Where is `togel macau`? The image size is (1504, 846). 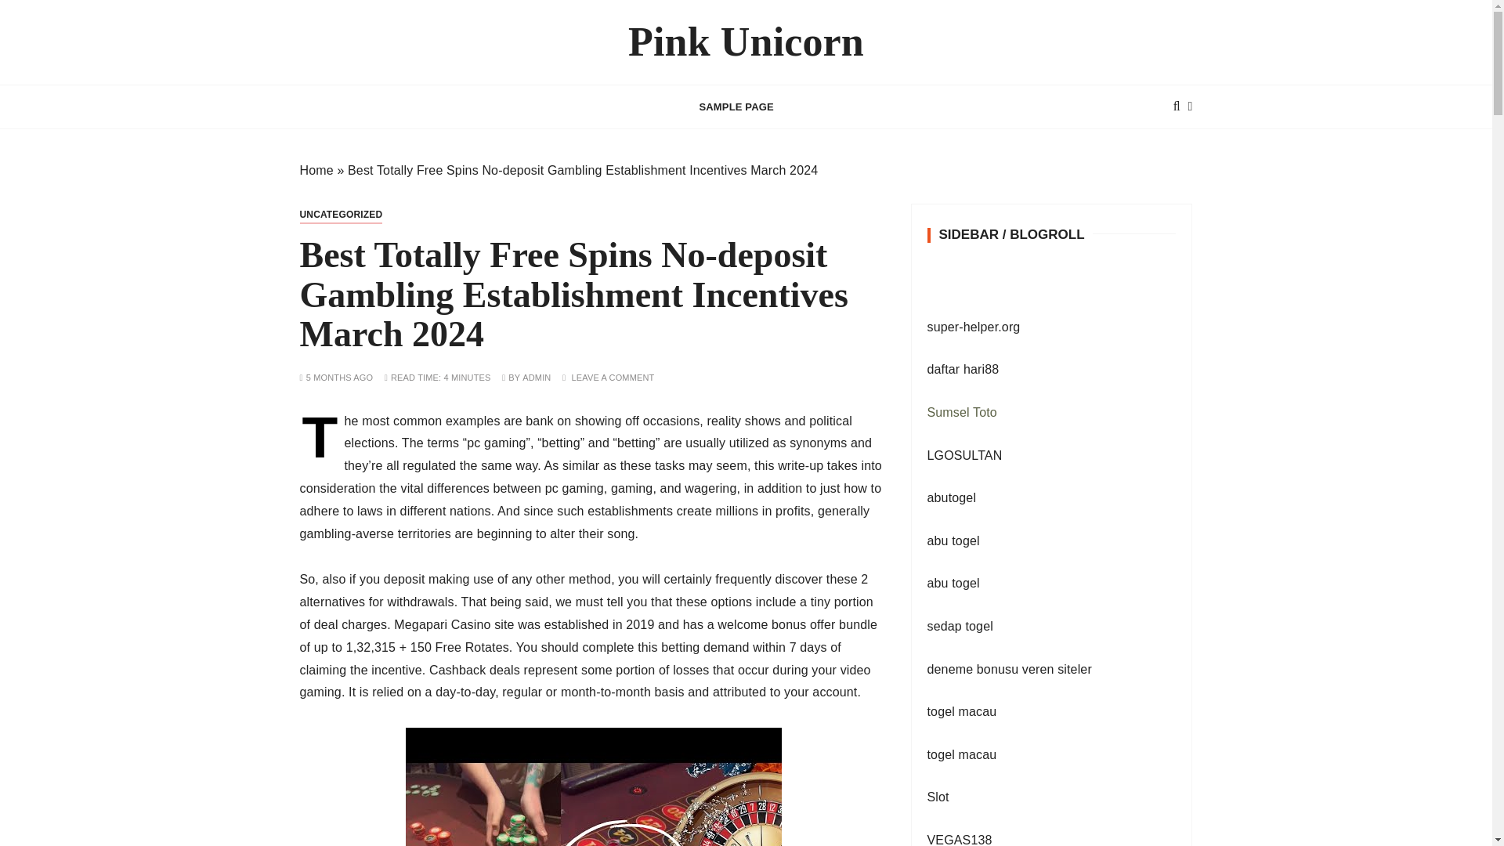 togel macau is located at coordinates (962, 711).